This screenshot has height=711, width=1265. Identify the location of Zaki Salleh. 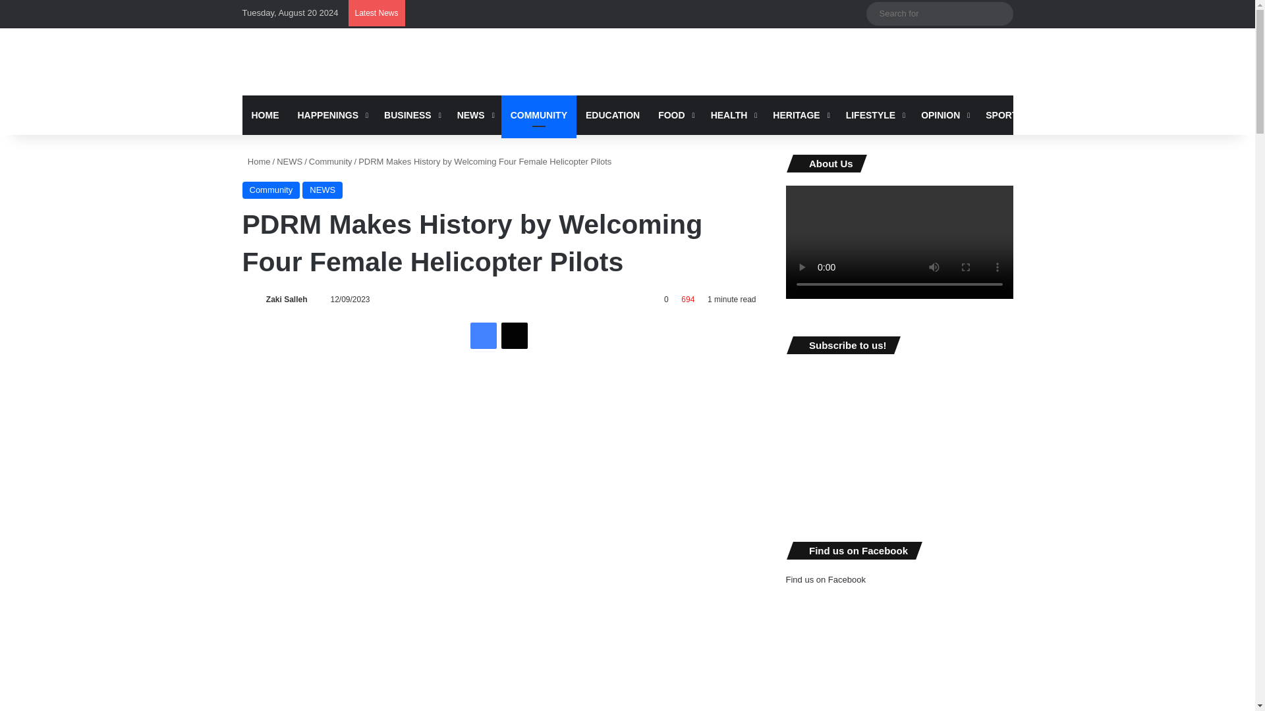
(286, 300).